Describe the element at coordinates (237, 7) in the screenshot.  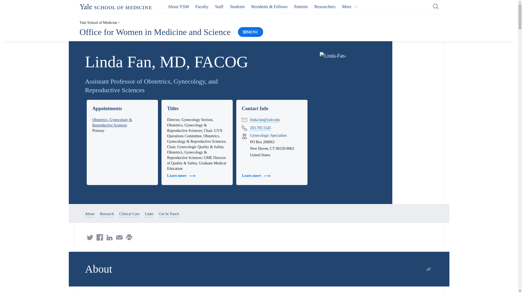
I see `Students` at that location.